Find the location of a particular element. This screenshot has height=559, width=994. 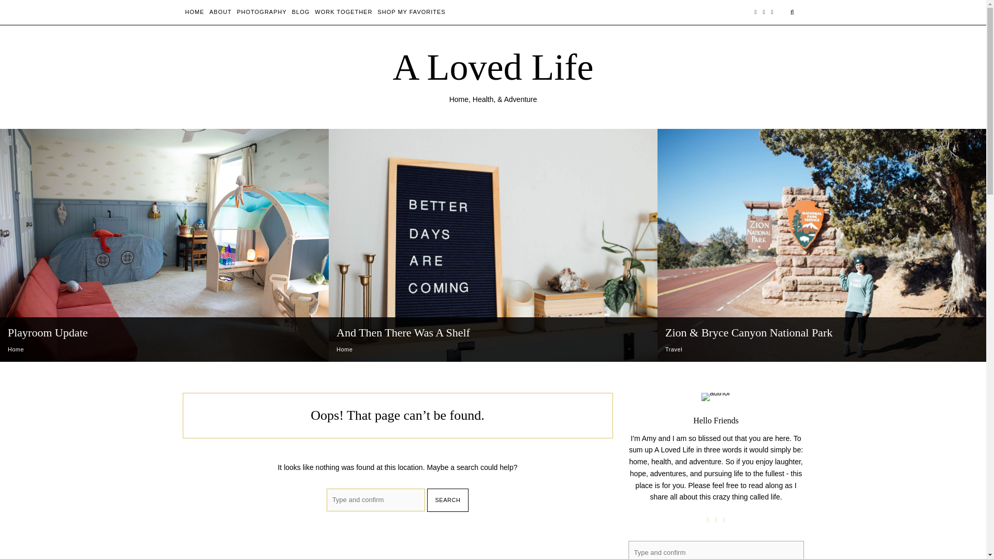

BLOG is located at coordinates (301, 12).